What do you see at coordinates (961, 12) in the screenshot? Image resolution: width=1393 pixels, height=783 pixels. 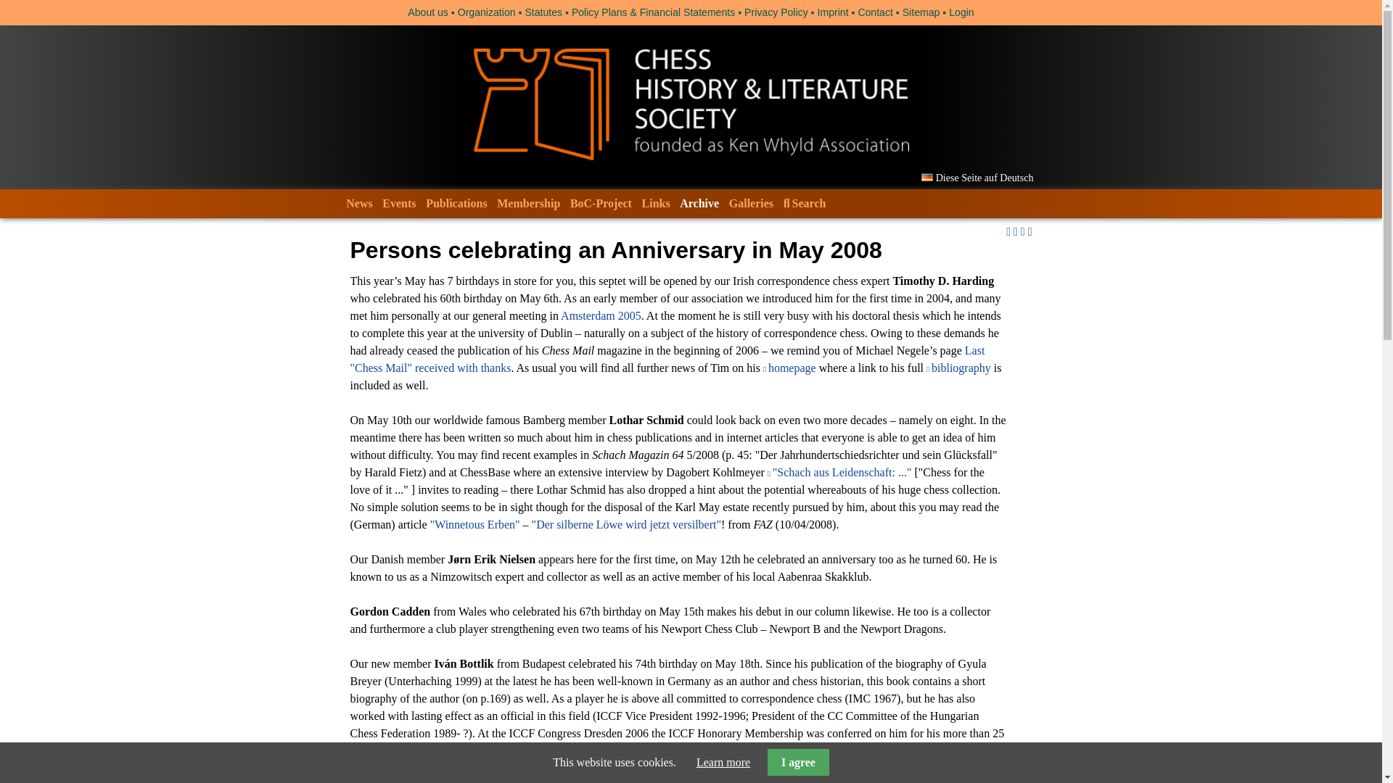 I see `Login` at bounding box center [961, 12].